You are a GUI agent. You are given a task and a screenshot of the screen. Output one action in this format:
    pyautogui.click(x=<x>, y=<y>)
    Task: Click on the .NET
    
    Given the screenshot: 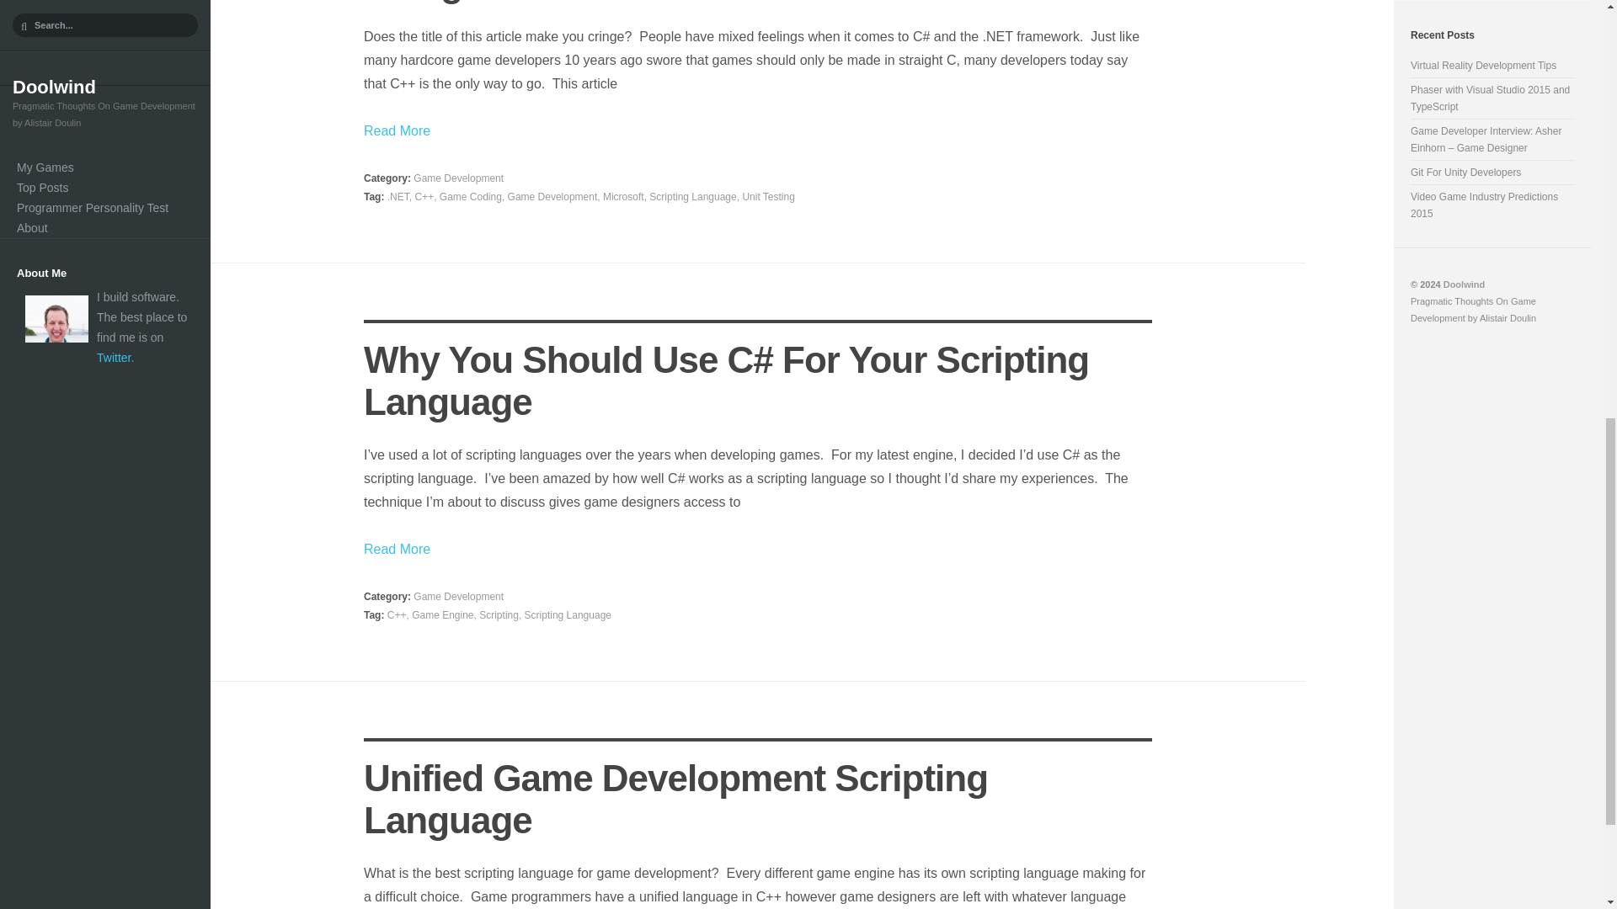 What is the action you would take?
    pyautogui.click(x=398, y=196)
    